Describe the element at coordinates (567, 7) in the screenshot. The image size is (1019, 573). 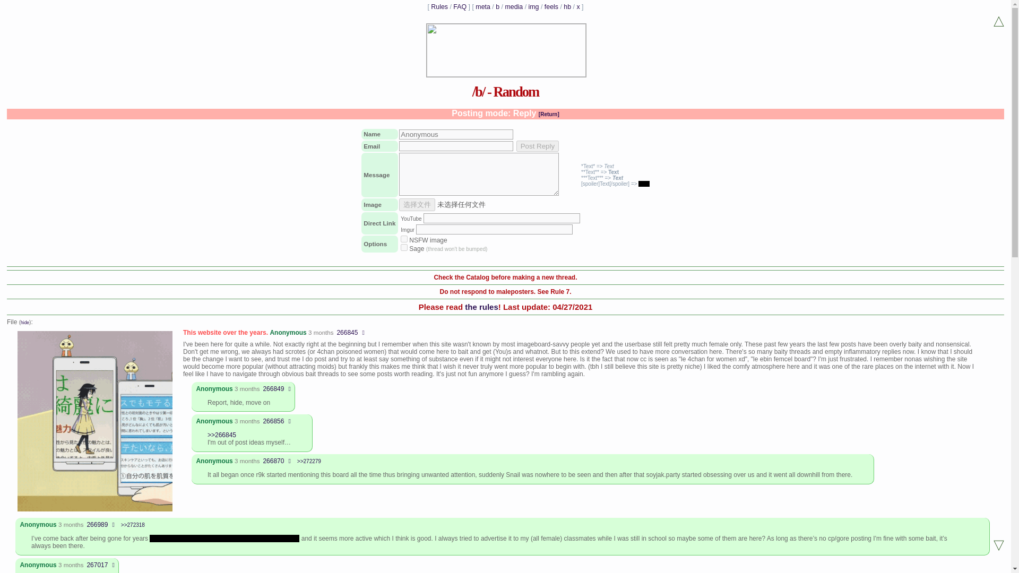
I see `hb` at that location.